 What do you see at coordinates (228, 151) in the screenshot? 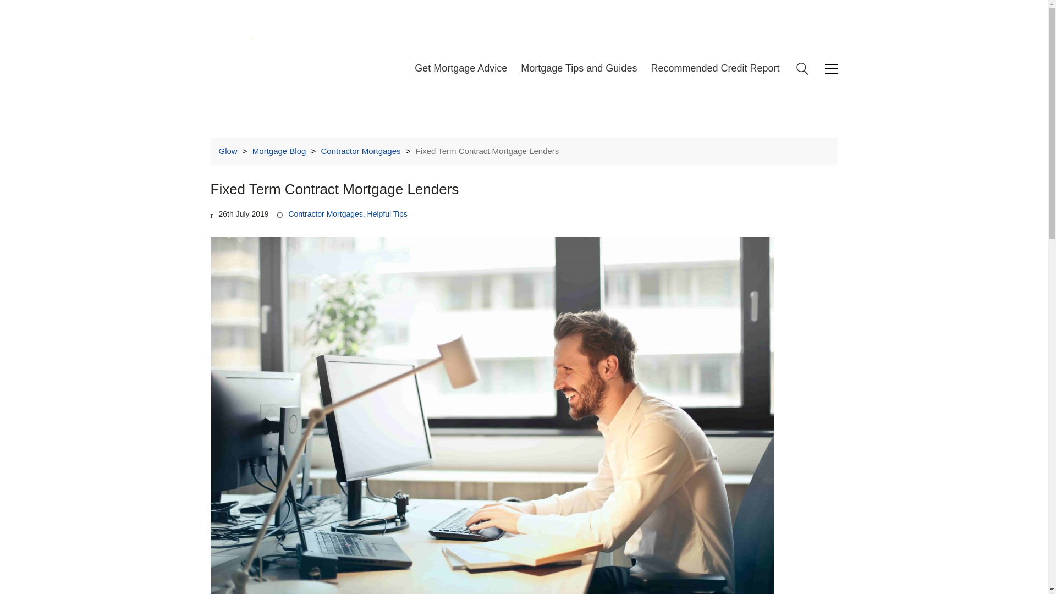
I see `Go to Glow.` at bounding box center [228, 151].